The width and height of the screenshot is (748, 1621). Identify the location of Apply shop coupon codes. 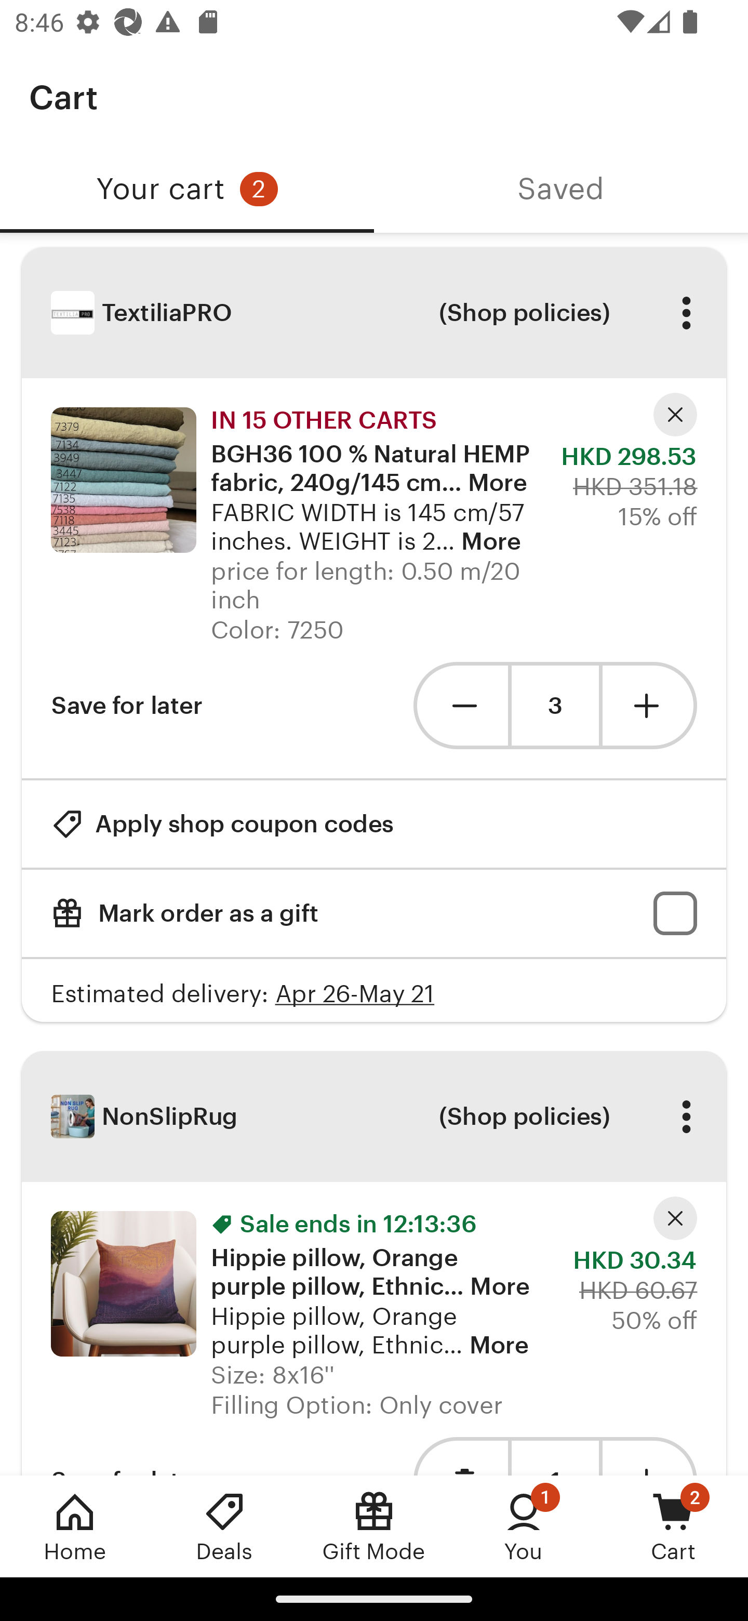
(222, 823).